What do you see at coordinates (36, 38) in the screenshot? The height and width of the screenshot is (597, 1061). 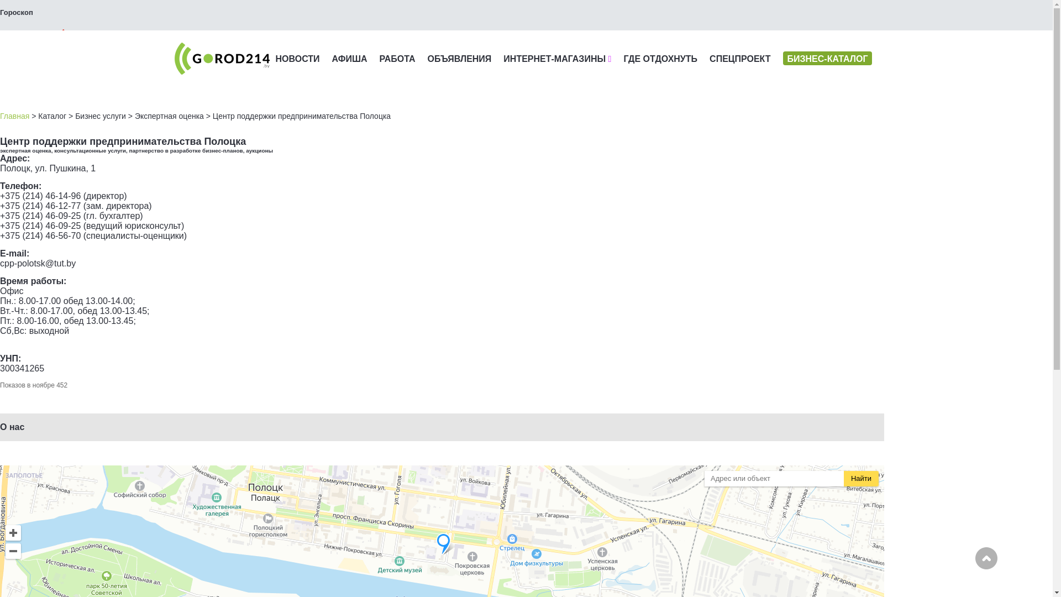 I see `  ` at bounding box center [36, 38].